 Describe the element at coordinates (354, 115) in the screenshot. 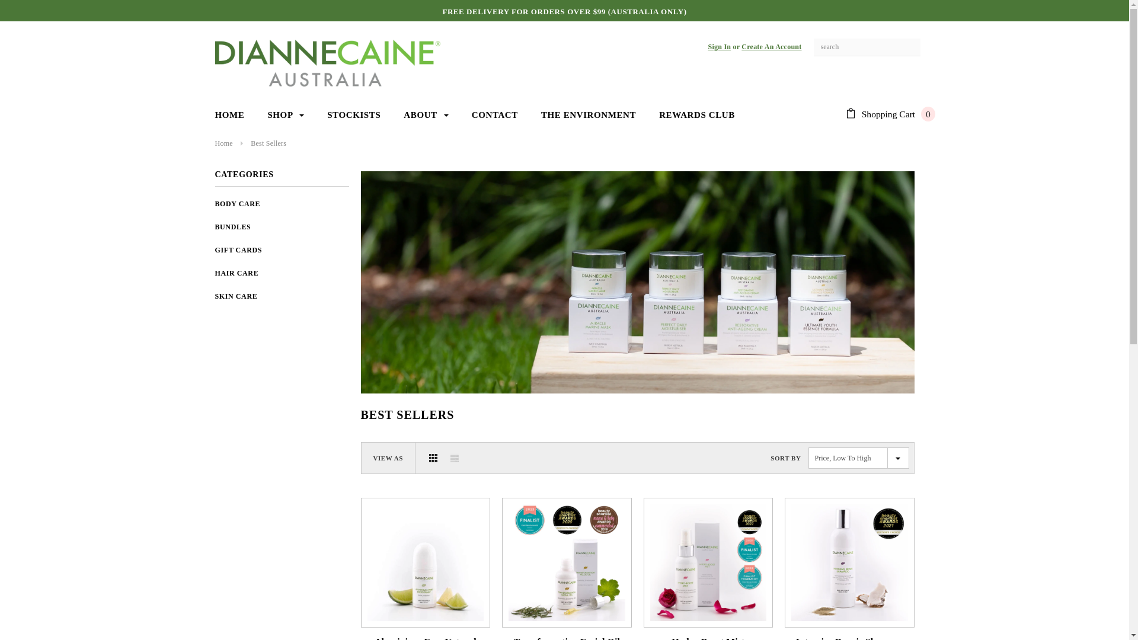

I see `STOCKISTS` at that location.